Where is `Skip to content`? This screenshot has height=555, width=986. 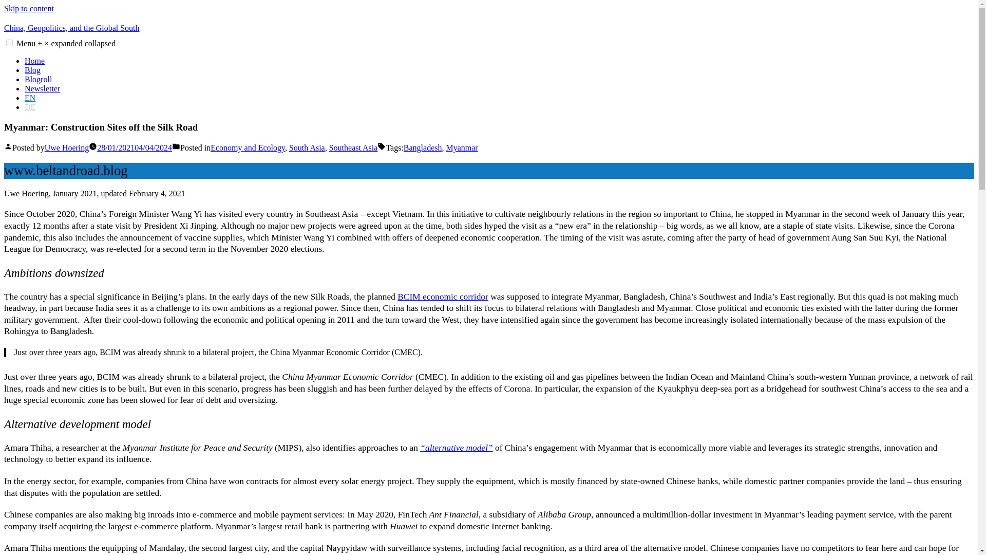 Skip to content is located at coordinates (29, 8).